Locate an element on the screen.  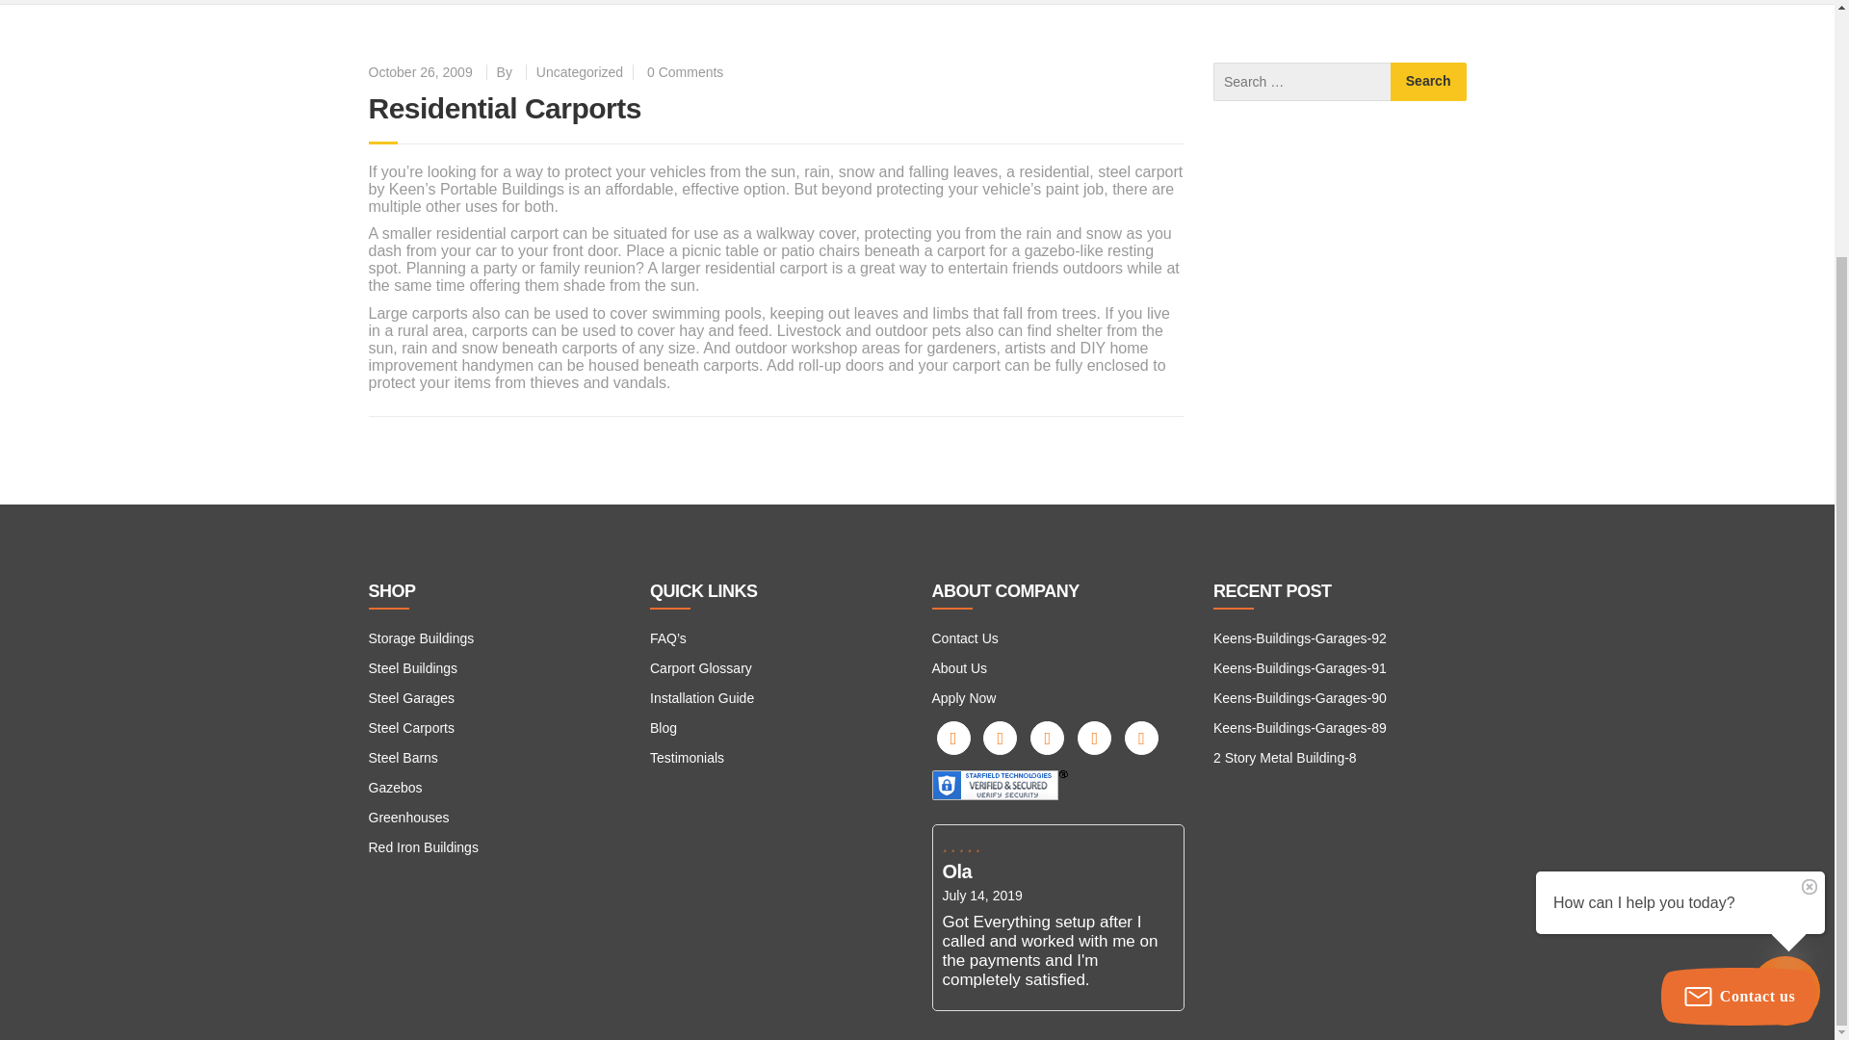
Storage Buildings is located at coordinates (420, 637).